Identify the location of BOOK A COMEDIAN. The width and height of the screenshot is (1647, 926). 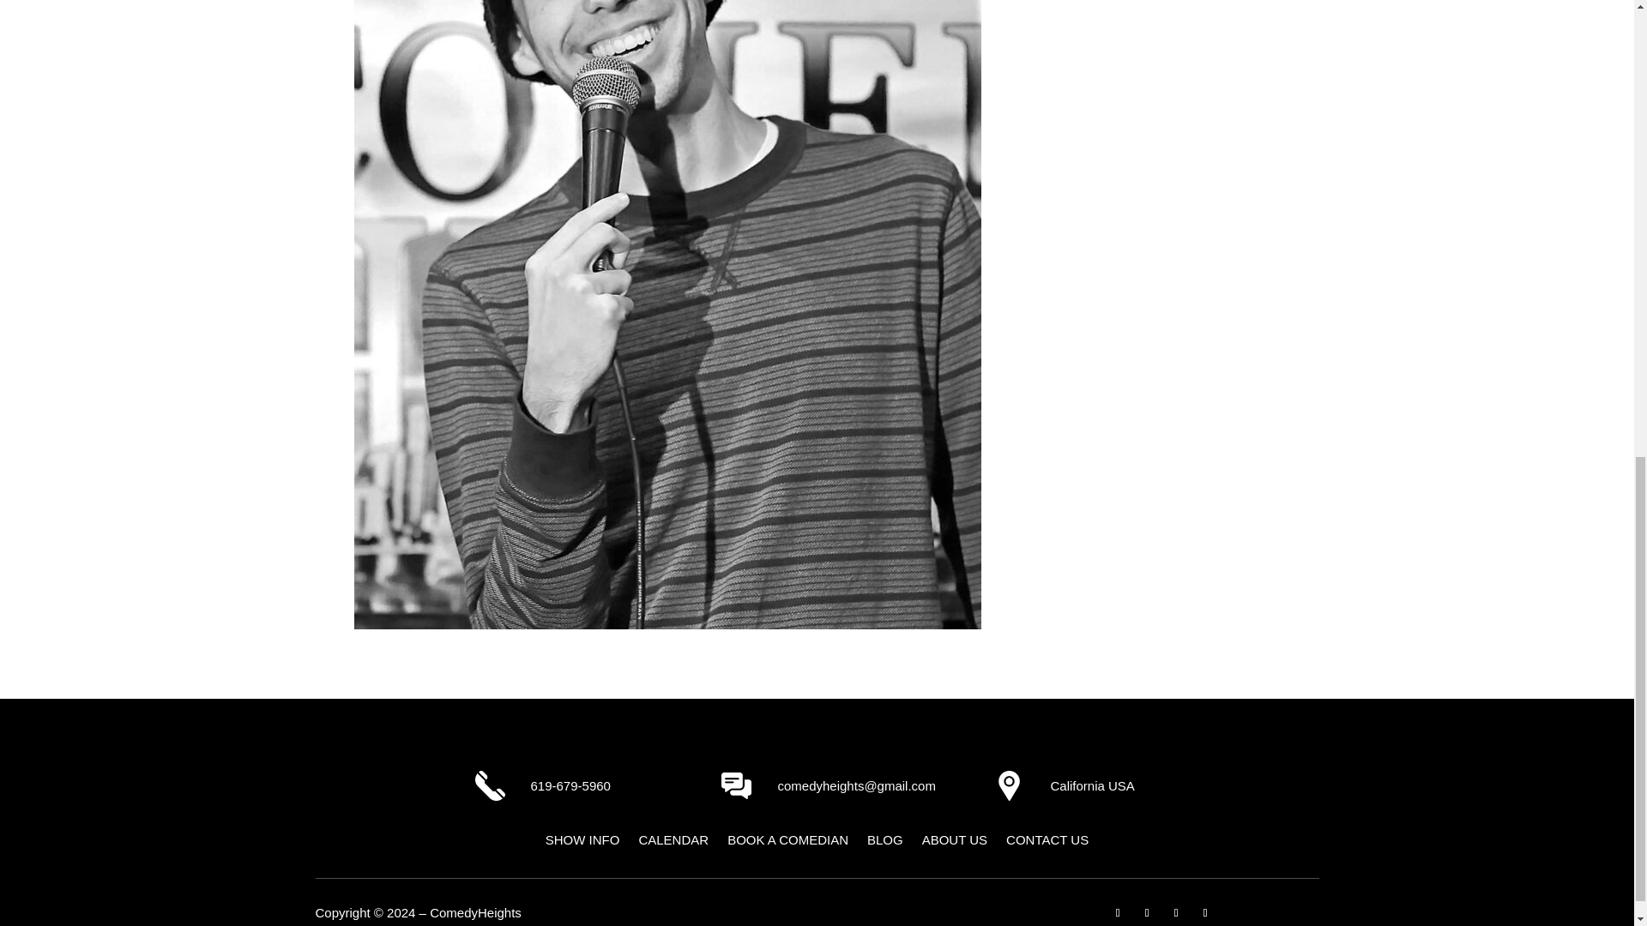
(787, 844).